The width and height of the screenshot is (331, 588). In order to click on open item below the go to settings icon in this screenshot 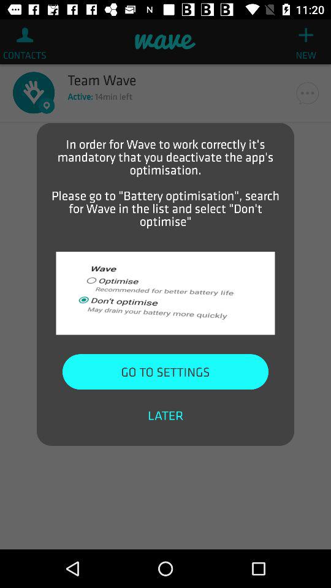, I will do `click(165, 415)`.